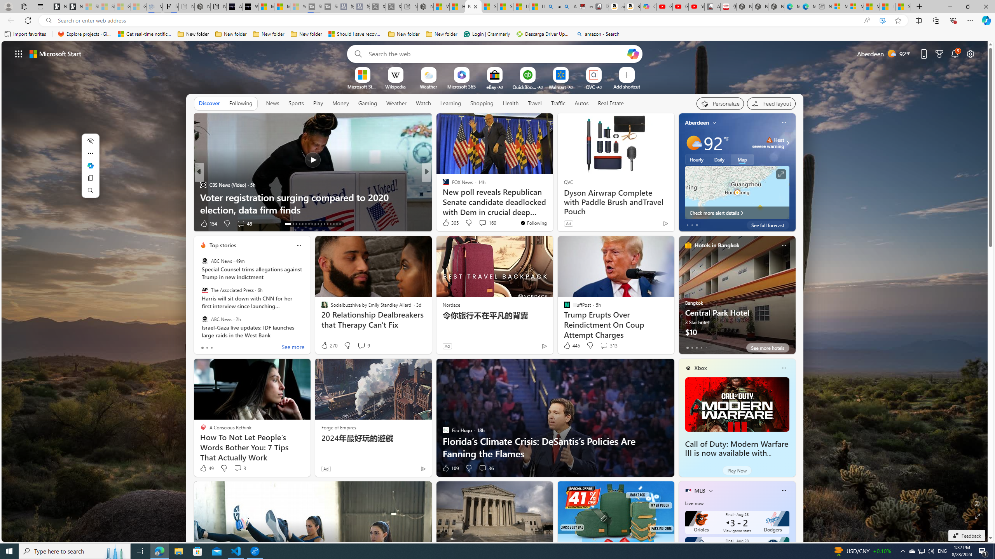 This screenshot has width=995, height=559. I want to click on View comments 36 Comment, so click(486, 468).